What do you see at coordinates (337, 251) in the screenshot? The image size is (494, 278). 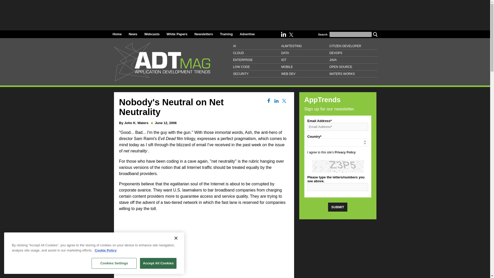 I see `3rd party ad content` at bounding box center [337, 251].